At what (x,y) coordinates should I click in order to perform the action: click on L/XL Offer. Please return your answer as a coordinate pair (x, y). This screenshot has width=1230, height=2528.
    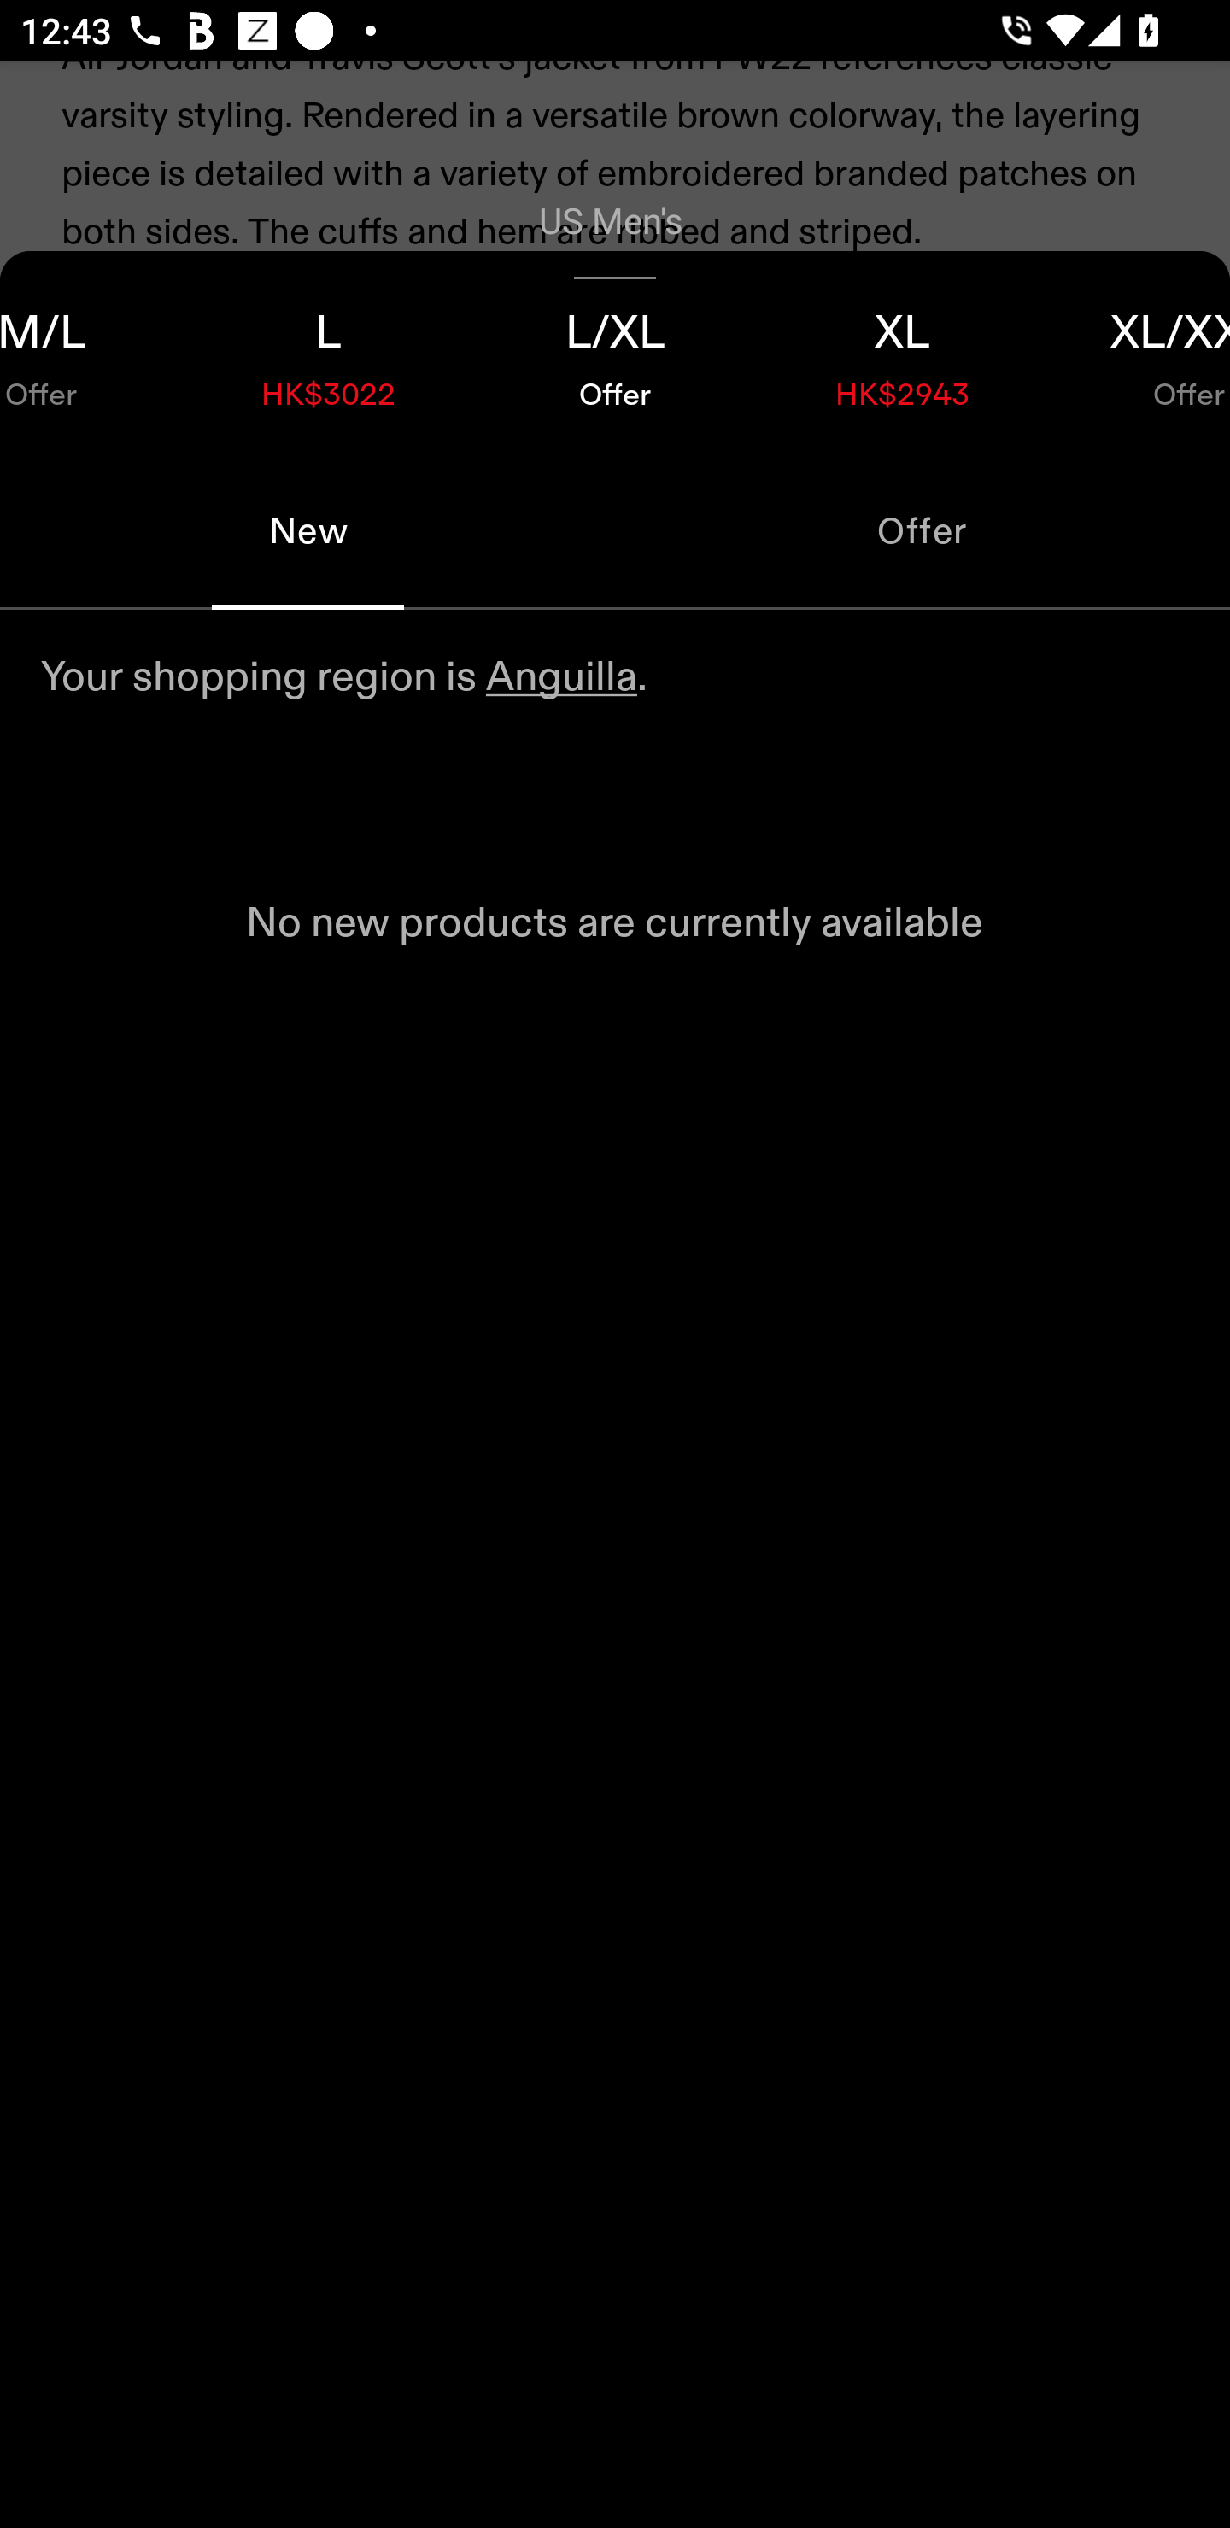
    Looking at the image, I should click on (615, 352).